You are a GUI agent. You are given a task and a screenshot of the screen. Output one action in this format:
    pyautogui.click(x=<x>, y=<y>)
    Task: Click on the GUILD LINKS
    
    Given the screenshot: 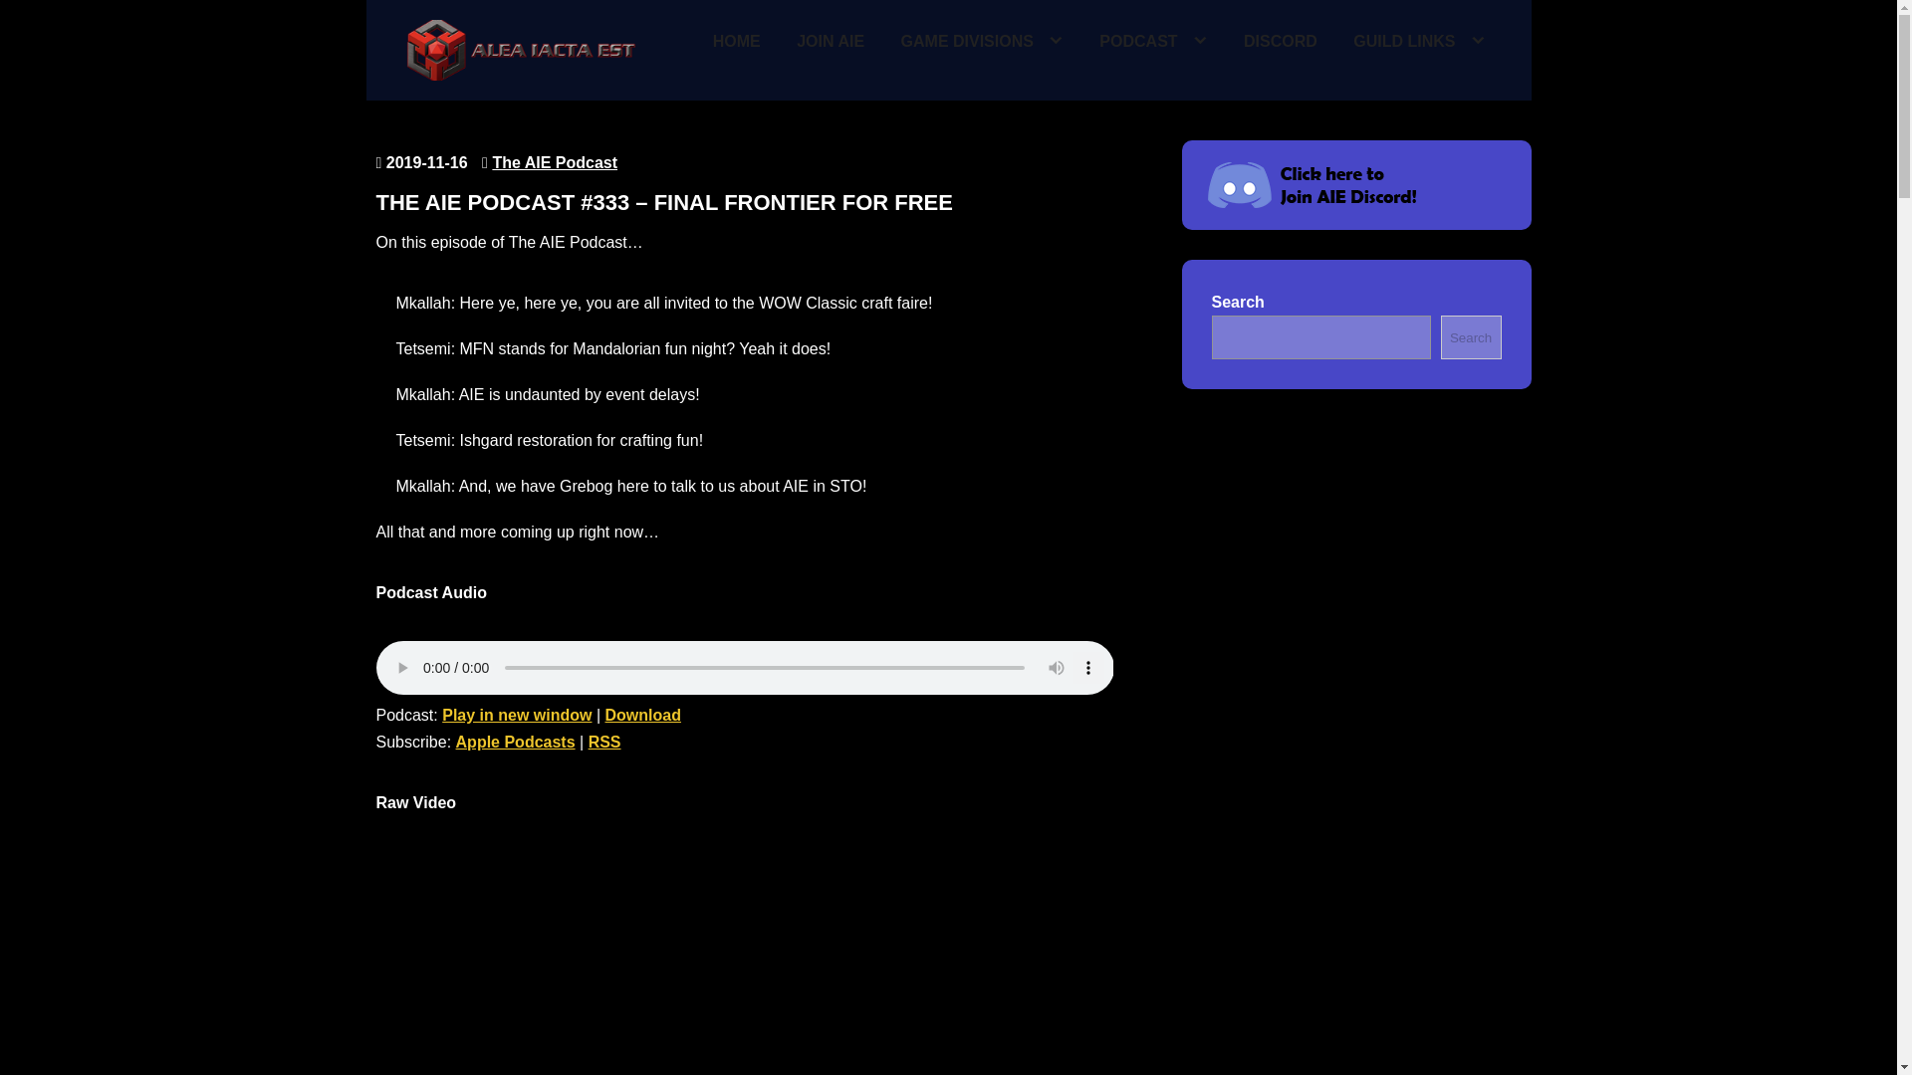 What is the action you would take?
    pyautogui.click(x=1419, y=42)
    